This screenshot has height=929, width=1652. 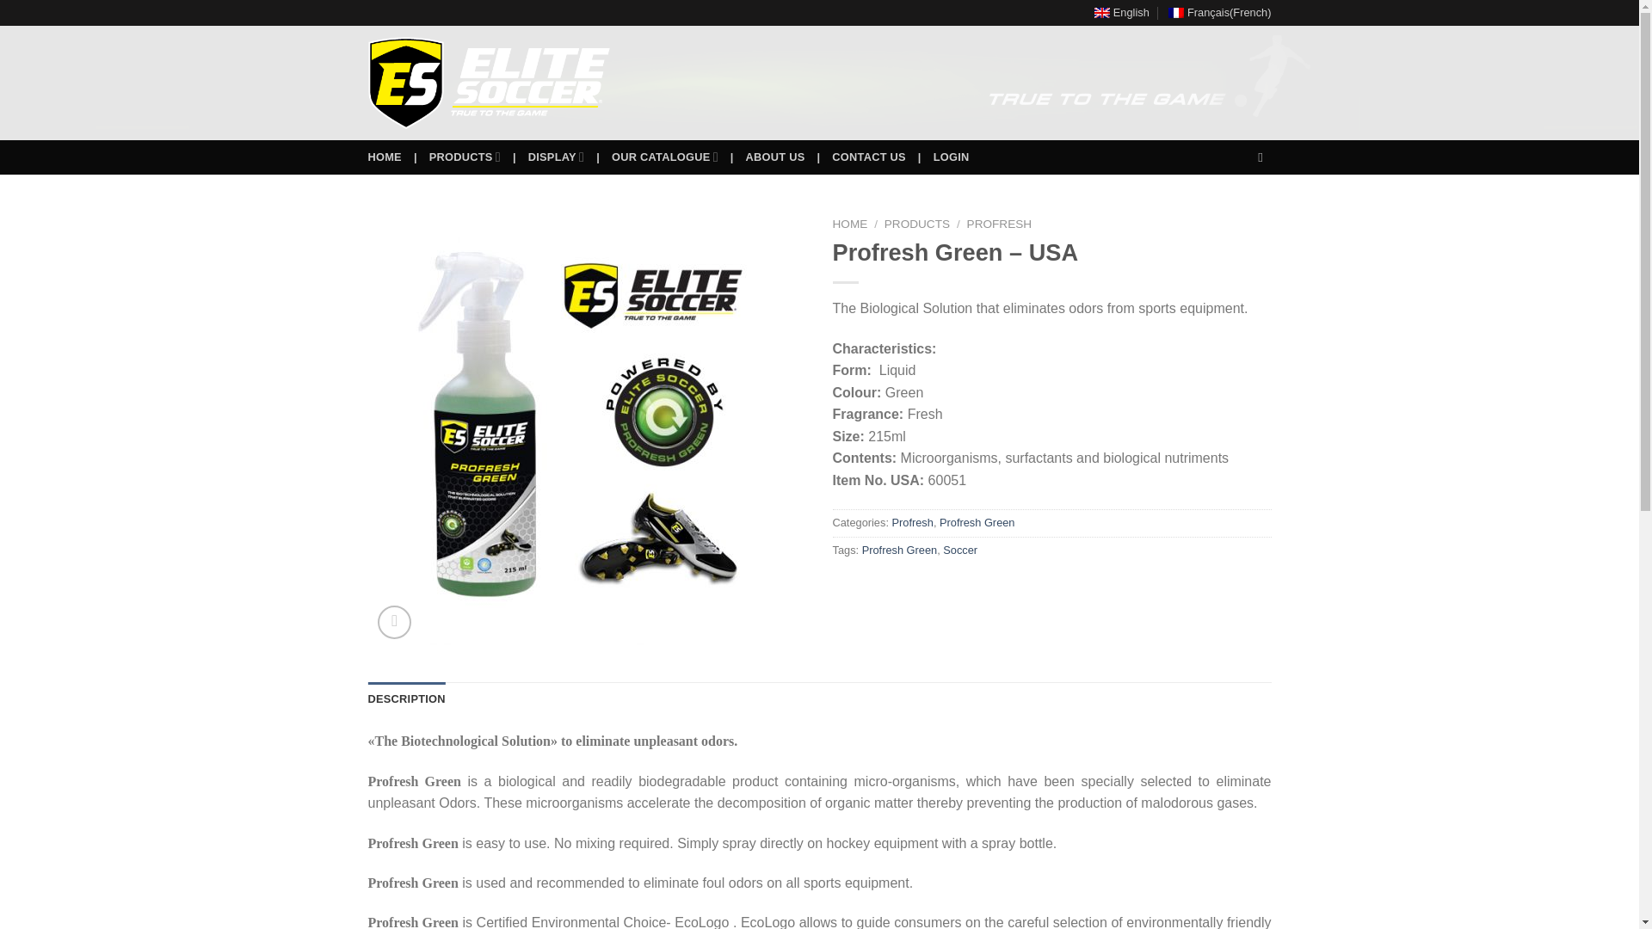 I want to click on French, so click(x=1218, y=13).